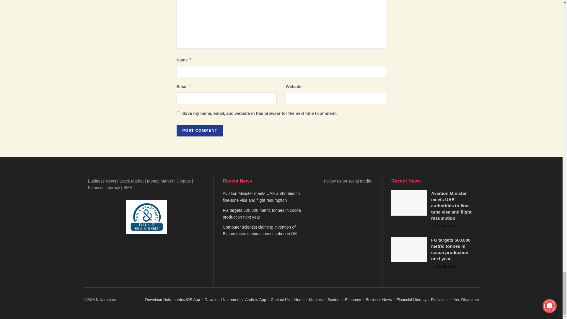  Describe the element at coordinates (106, 300) in the screenshot. I see `Nairametrics` at that location.